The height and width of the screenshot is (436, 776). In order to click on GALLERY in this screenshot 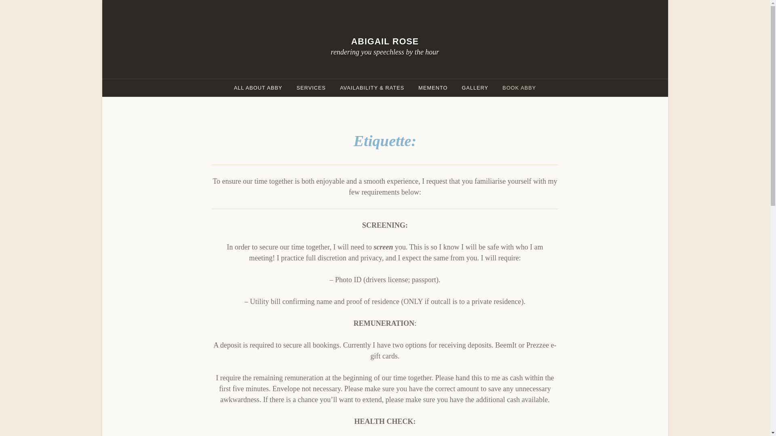, I will do `click(475, 87)`.